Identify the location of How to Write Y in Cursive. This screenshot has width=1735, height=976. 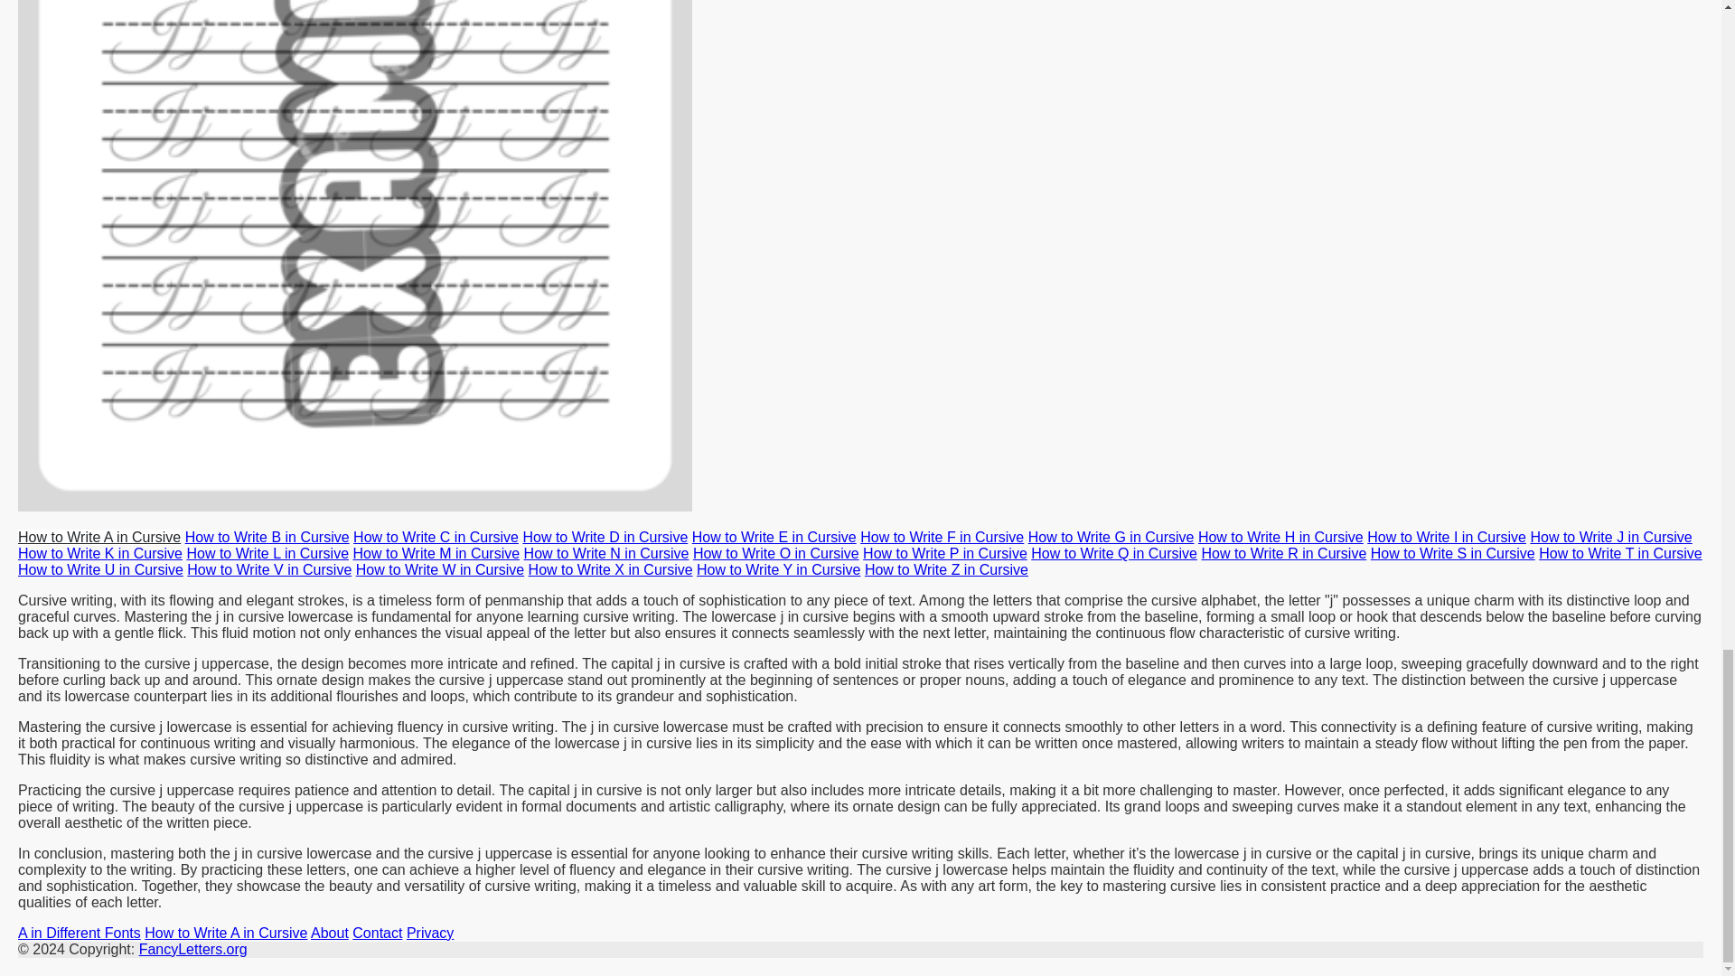
(779, 569).